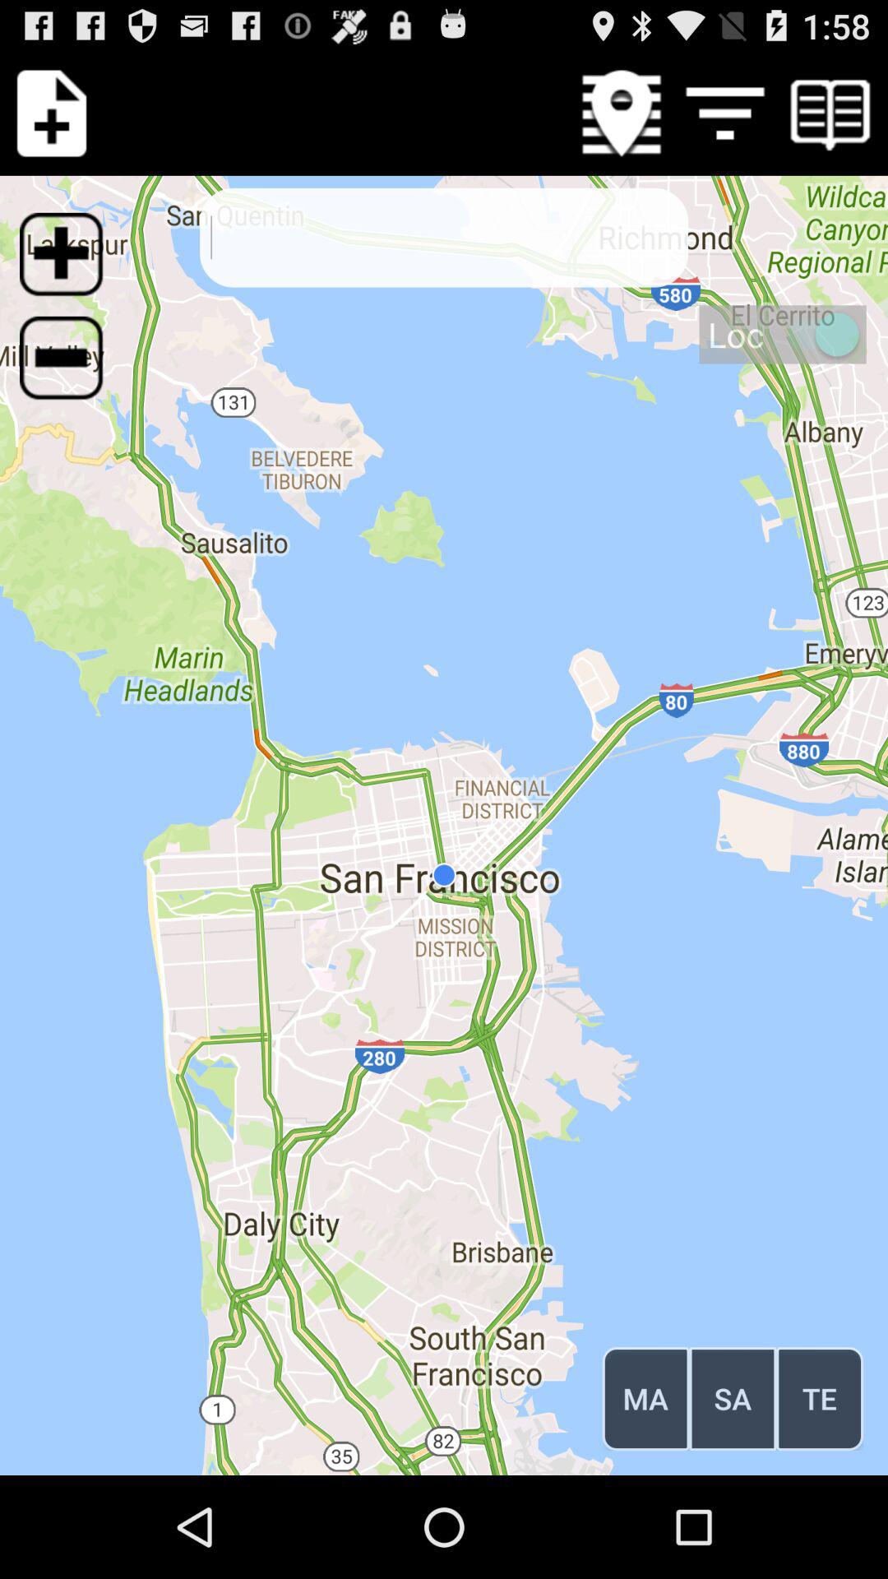 This screenshot has height=1579, width=888. I want to click on choose sa button, so click(733, 1398).